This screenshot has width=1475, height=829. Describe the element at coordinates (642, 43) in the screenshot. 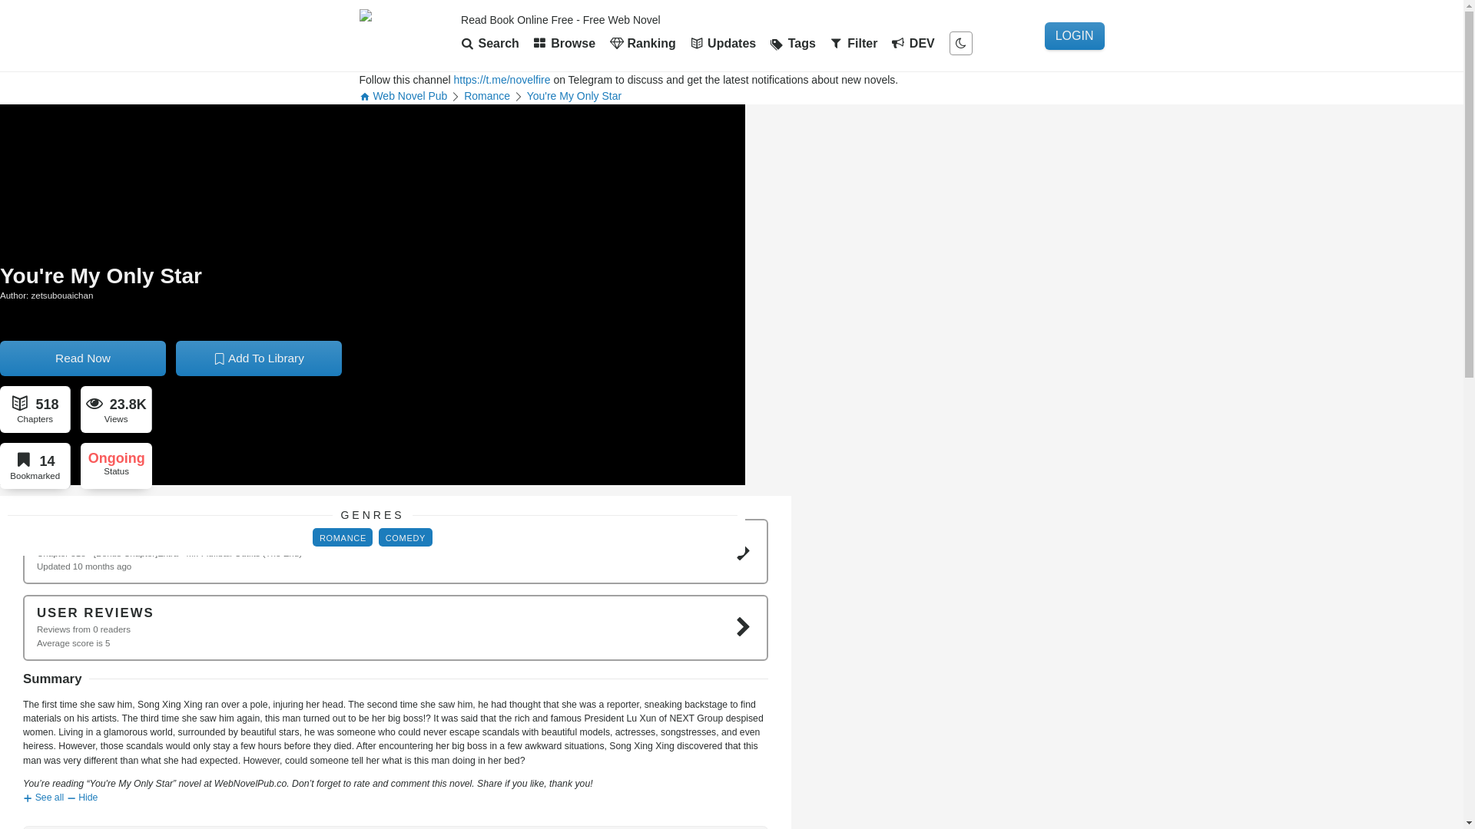

I see `Novel Ranking` at that location.